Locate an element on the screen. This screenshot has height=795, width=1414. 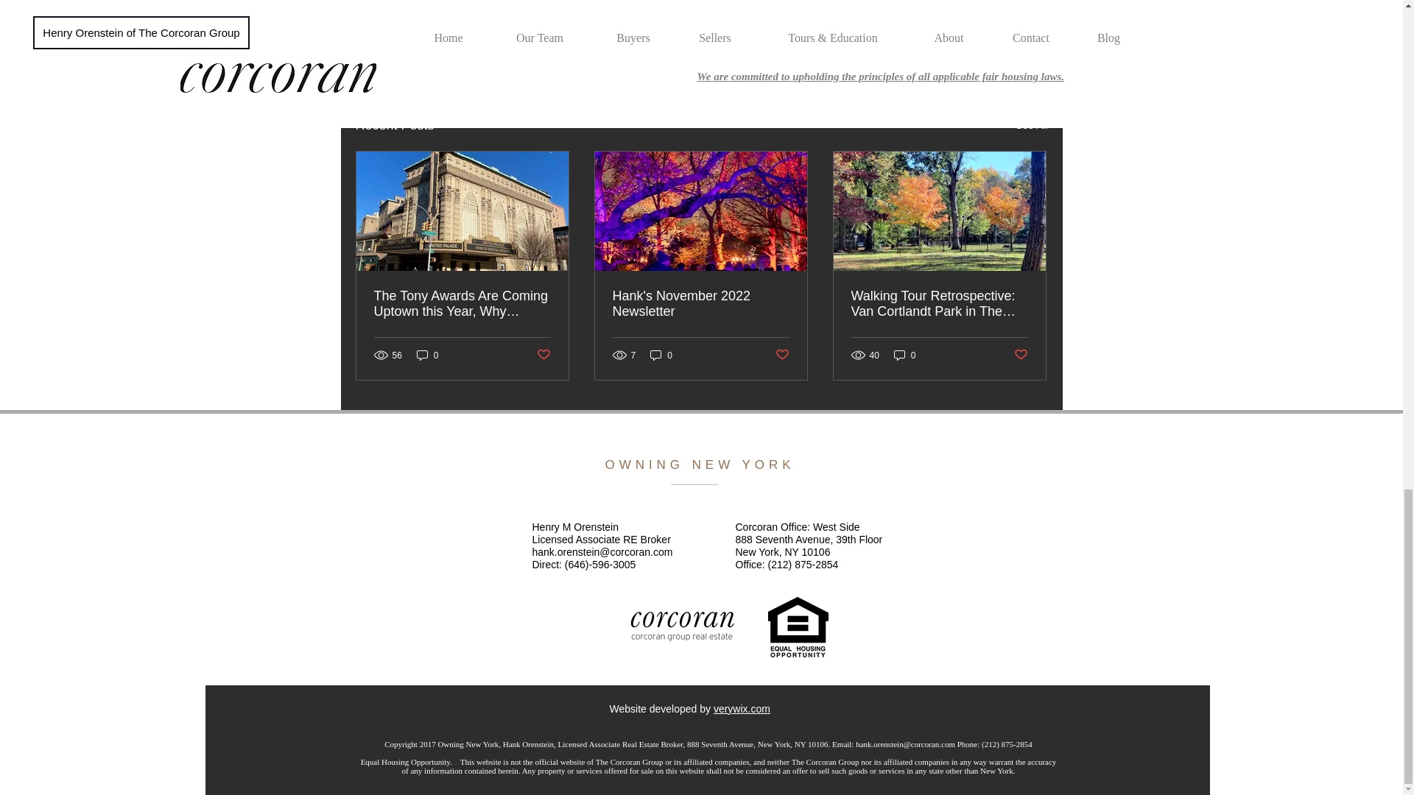
Post not marked as liked is located at coordinates (966, 45).